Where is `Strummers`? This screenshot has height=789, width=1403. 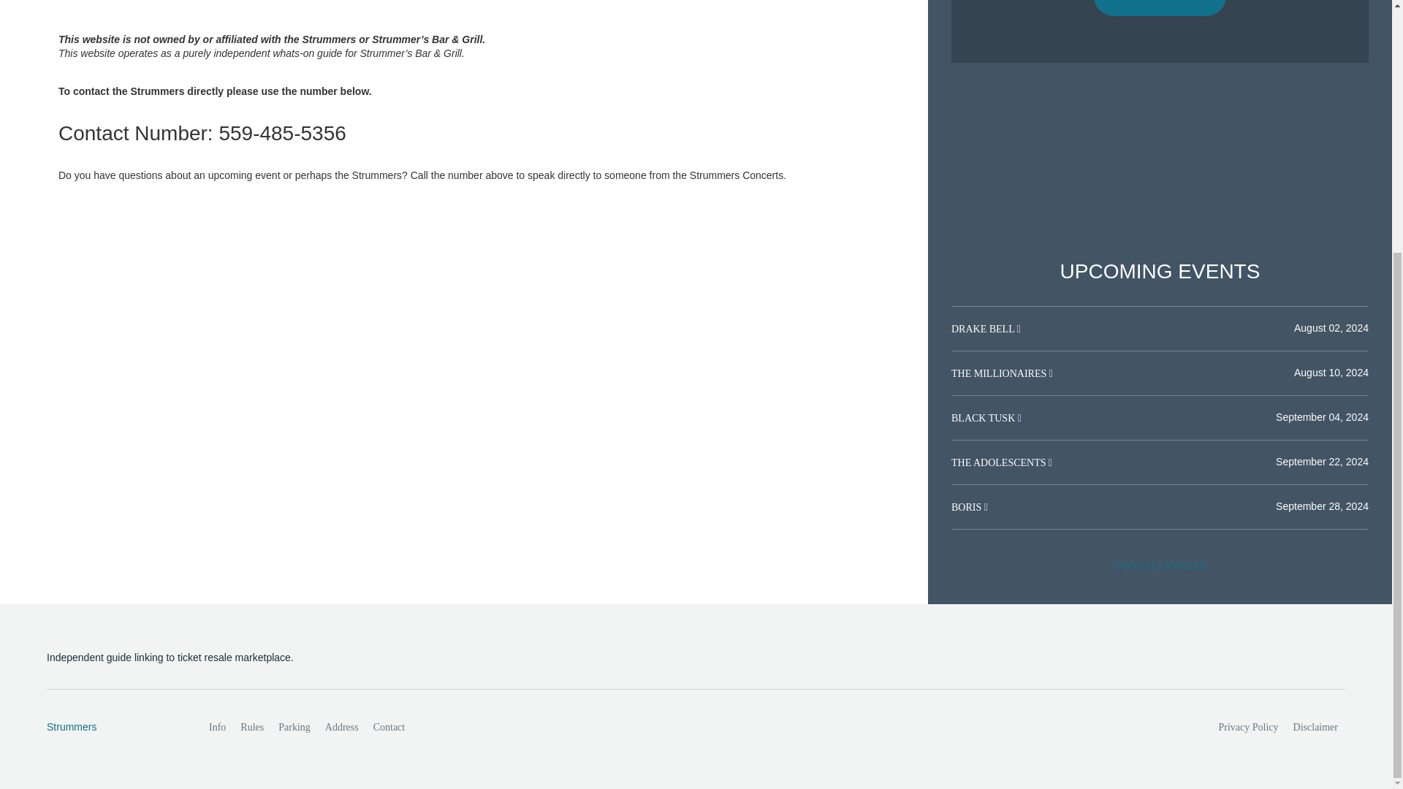
Strummers is located at coordinates (112, 728).